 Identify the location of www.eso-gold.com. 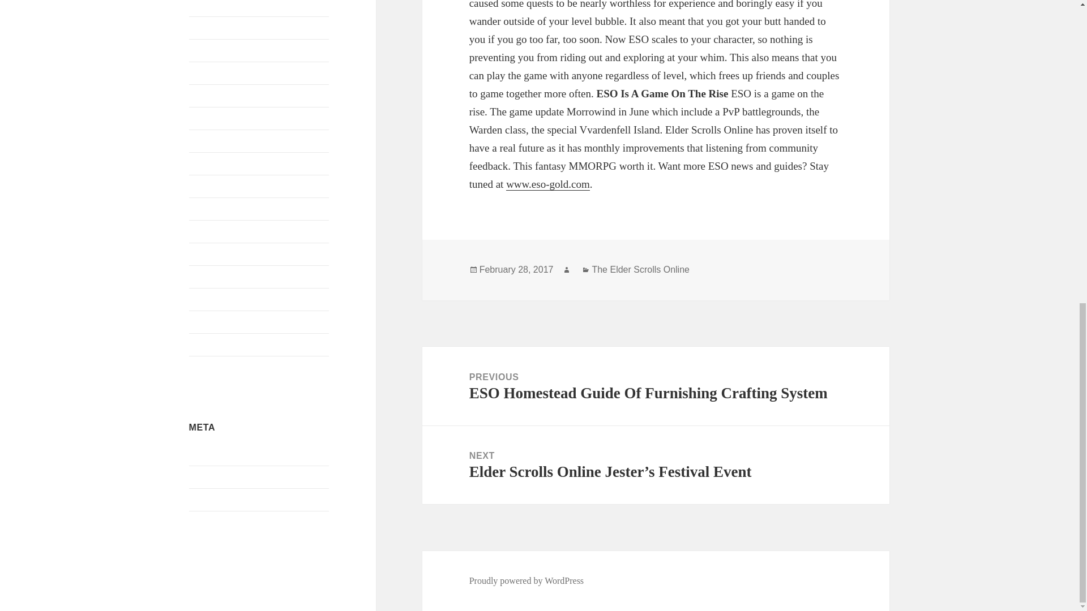
(548, 184).